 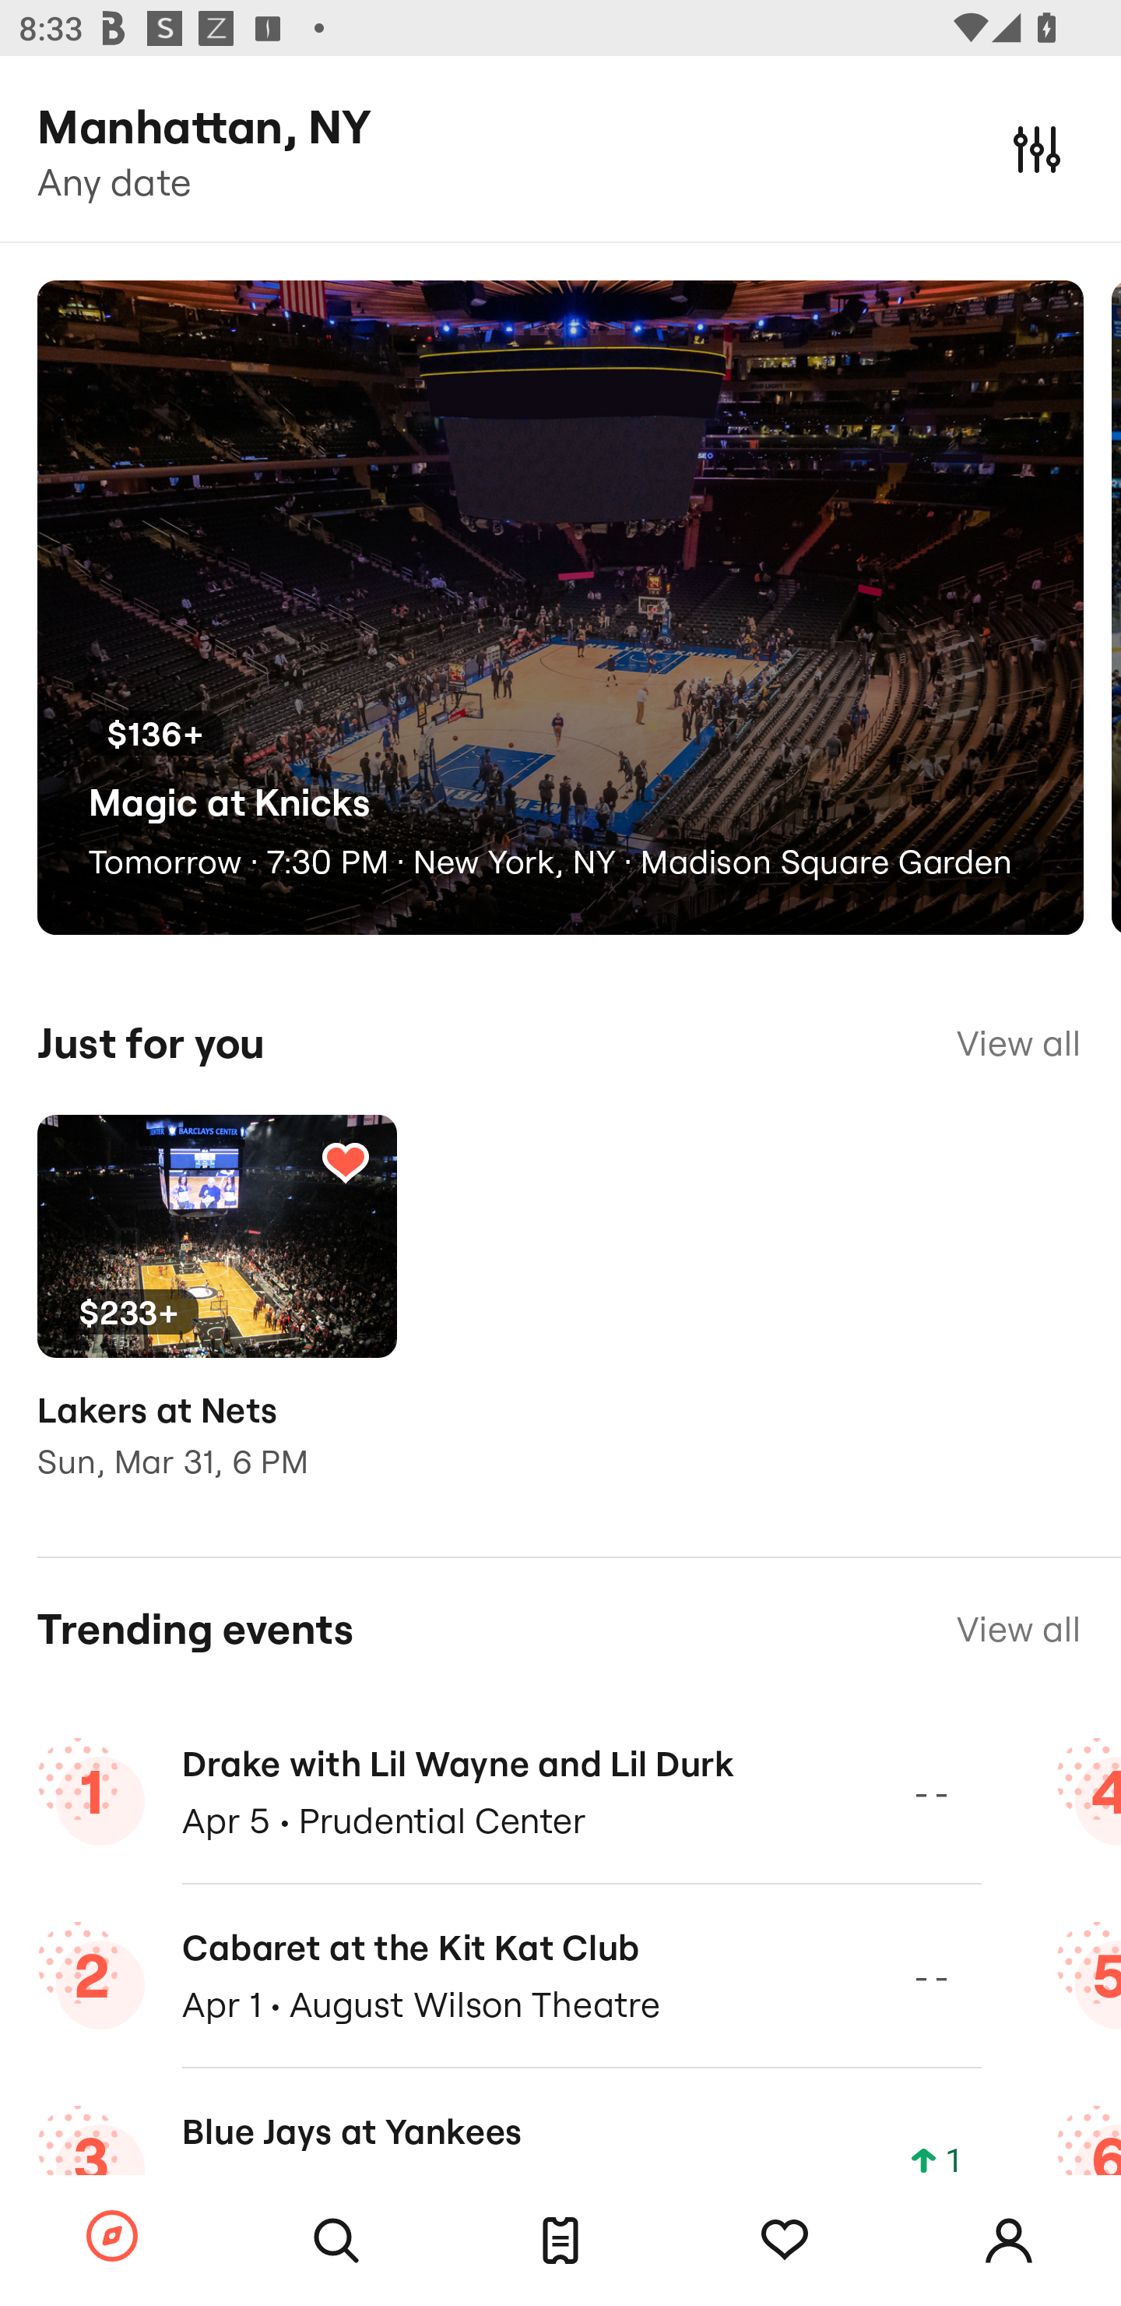 What do you see at coordinates (560, 2241) in the screenshot?
I see `Tickets` at bounding box center [560, 2241].